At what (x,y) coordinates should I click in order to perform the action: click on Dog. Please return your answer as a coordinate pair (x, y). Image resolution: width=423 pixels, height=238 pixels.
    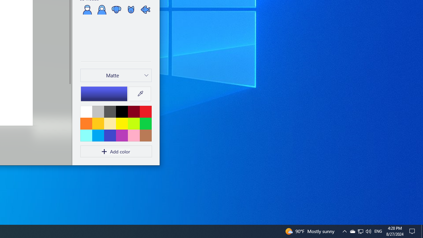
    Looking at the image, I should click on (116, 9).